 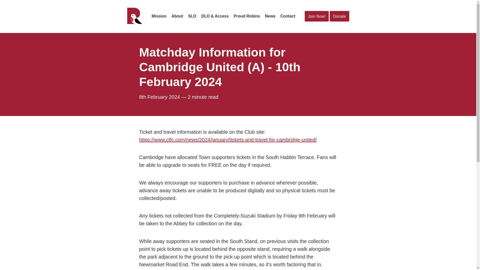 I want to click on About, so click(x=177, y=16).